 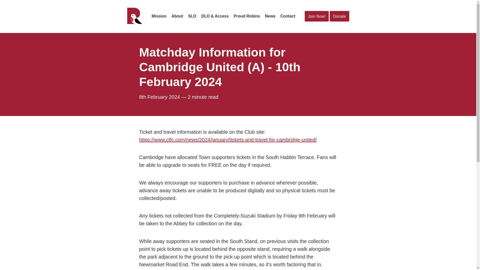 I want to click on About, so click(x=177, y=16).